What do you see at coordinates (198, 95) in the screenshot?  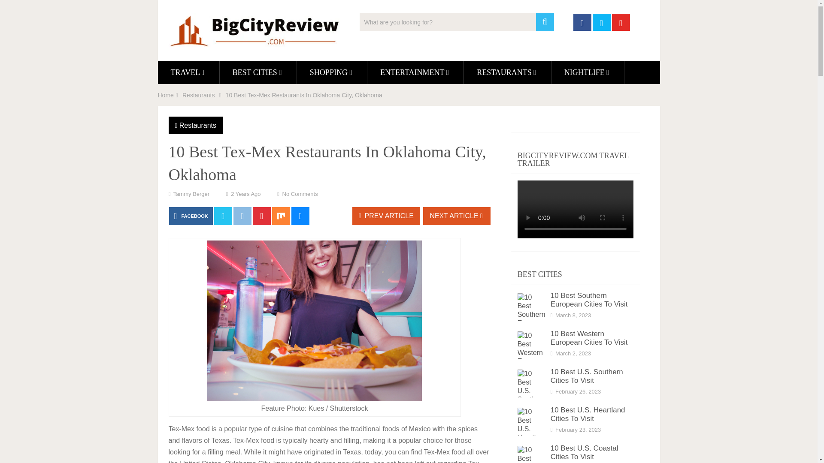 I see `Restaurants` at bounding box center [198, 95].